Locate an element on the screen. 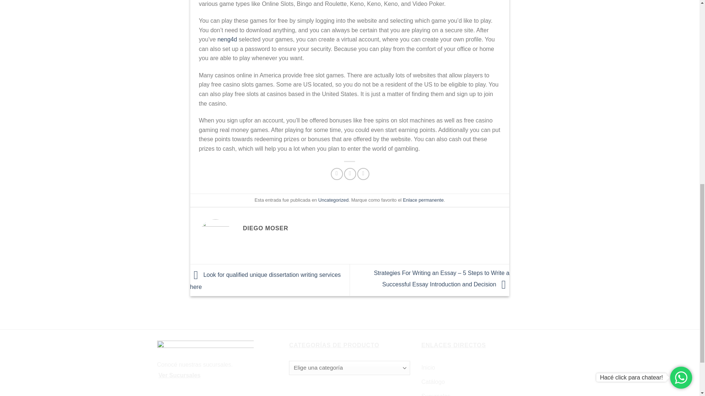 Image resolution: width=705 pixels, height=396 pixels. Enlace permanente a  is located at coordinates (423, 199).